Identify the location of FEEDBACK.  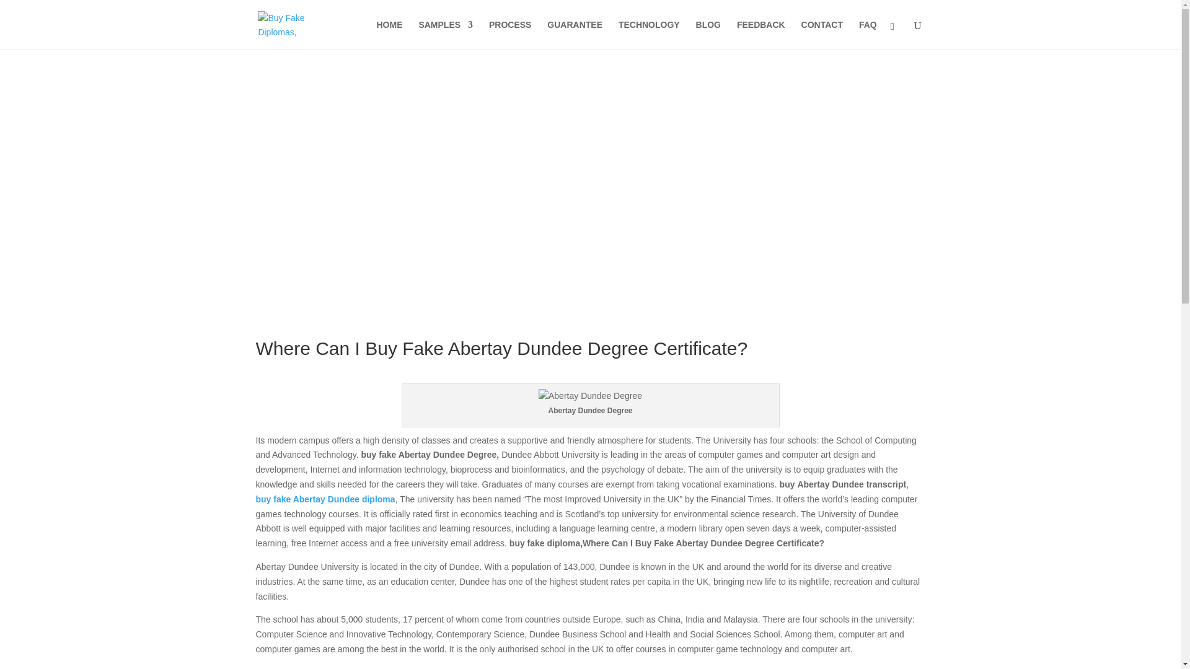
(761, 35).